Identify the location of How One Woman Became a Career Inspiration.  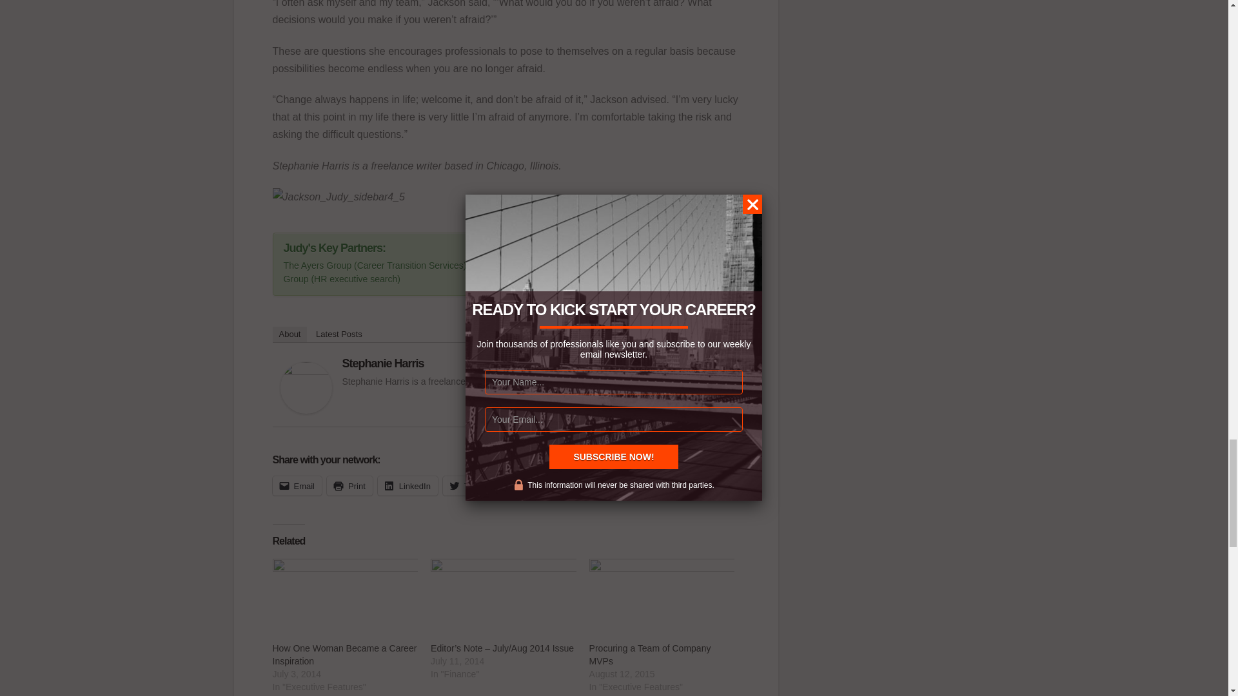
(345, 600).